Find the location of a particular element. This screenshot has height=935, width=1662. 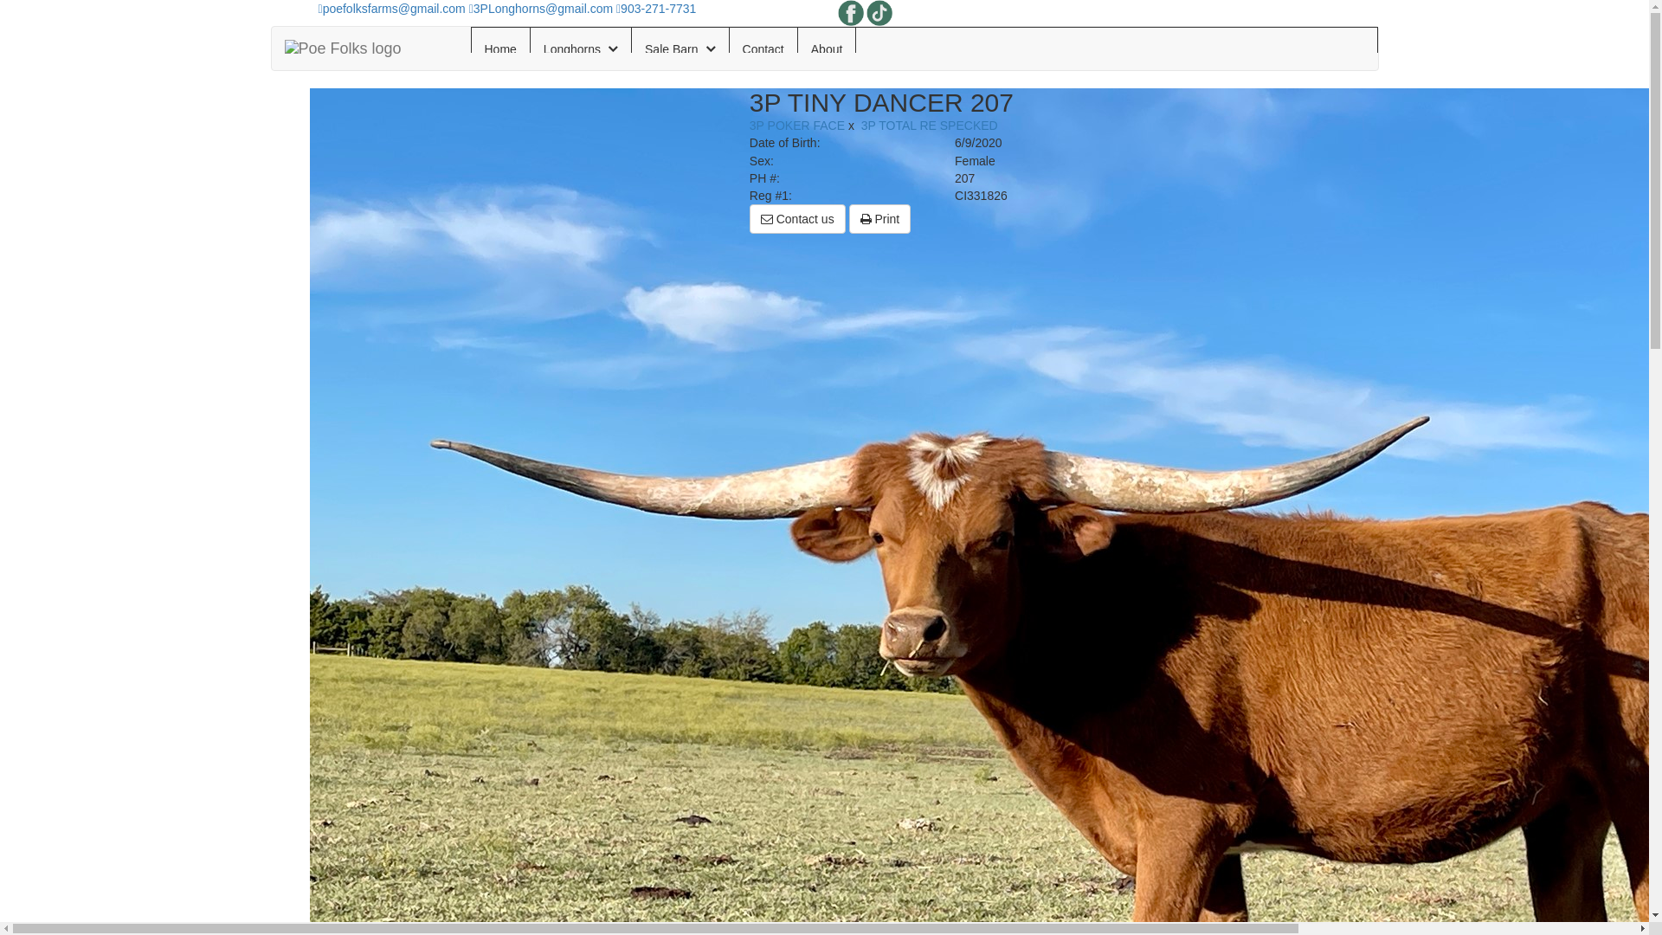

Sale Barn is located at coordinates (680, 49).